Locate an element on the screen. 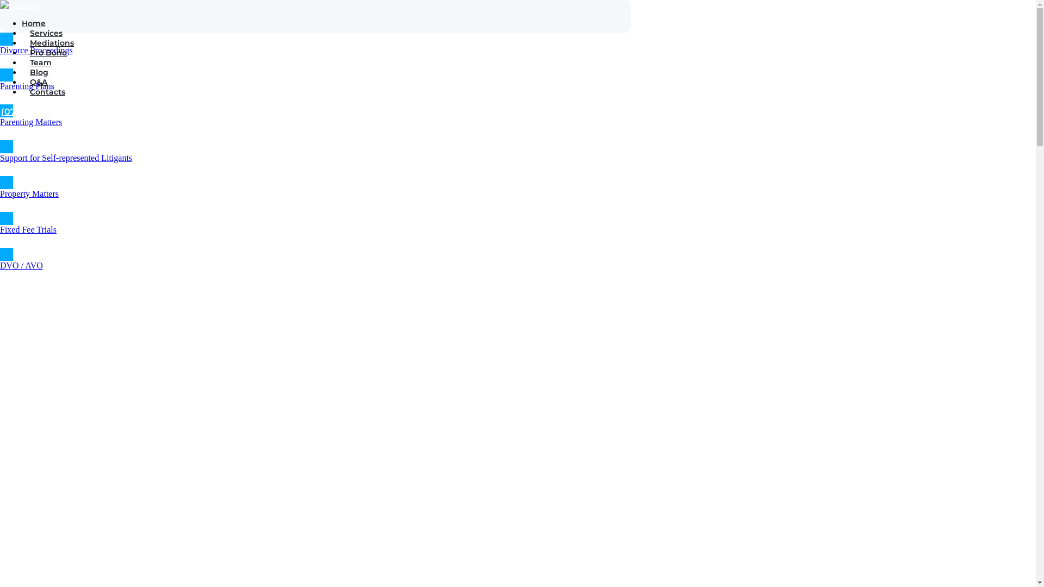 The height and width of the screenshot is (587, 1044). DVO / AVO is located at coordinates (163, 259).